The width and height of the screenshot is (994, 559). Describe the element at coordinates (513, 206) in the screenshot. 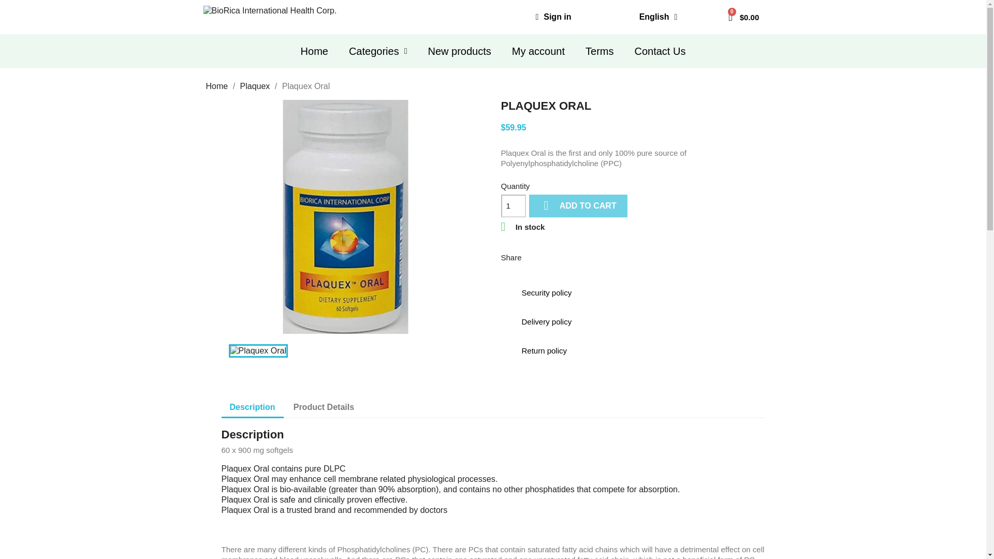

I see `1` at that location.